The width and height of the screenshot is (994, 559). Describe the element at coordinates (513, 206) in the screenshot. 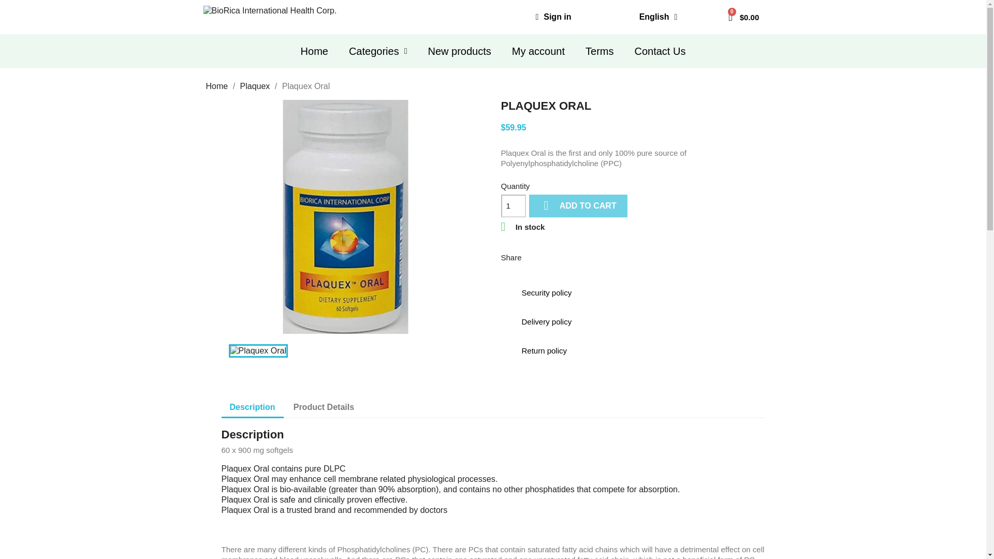

I see `1` at that location.